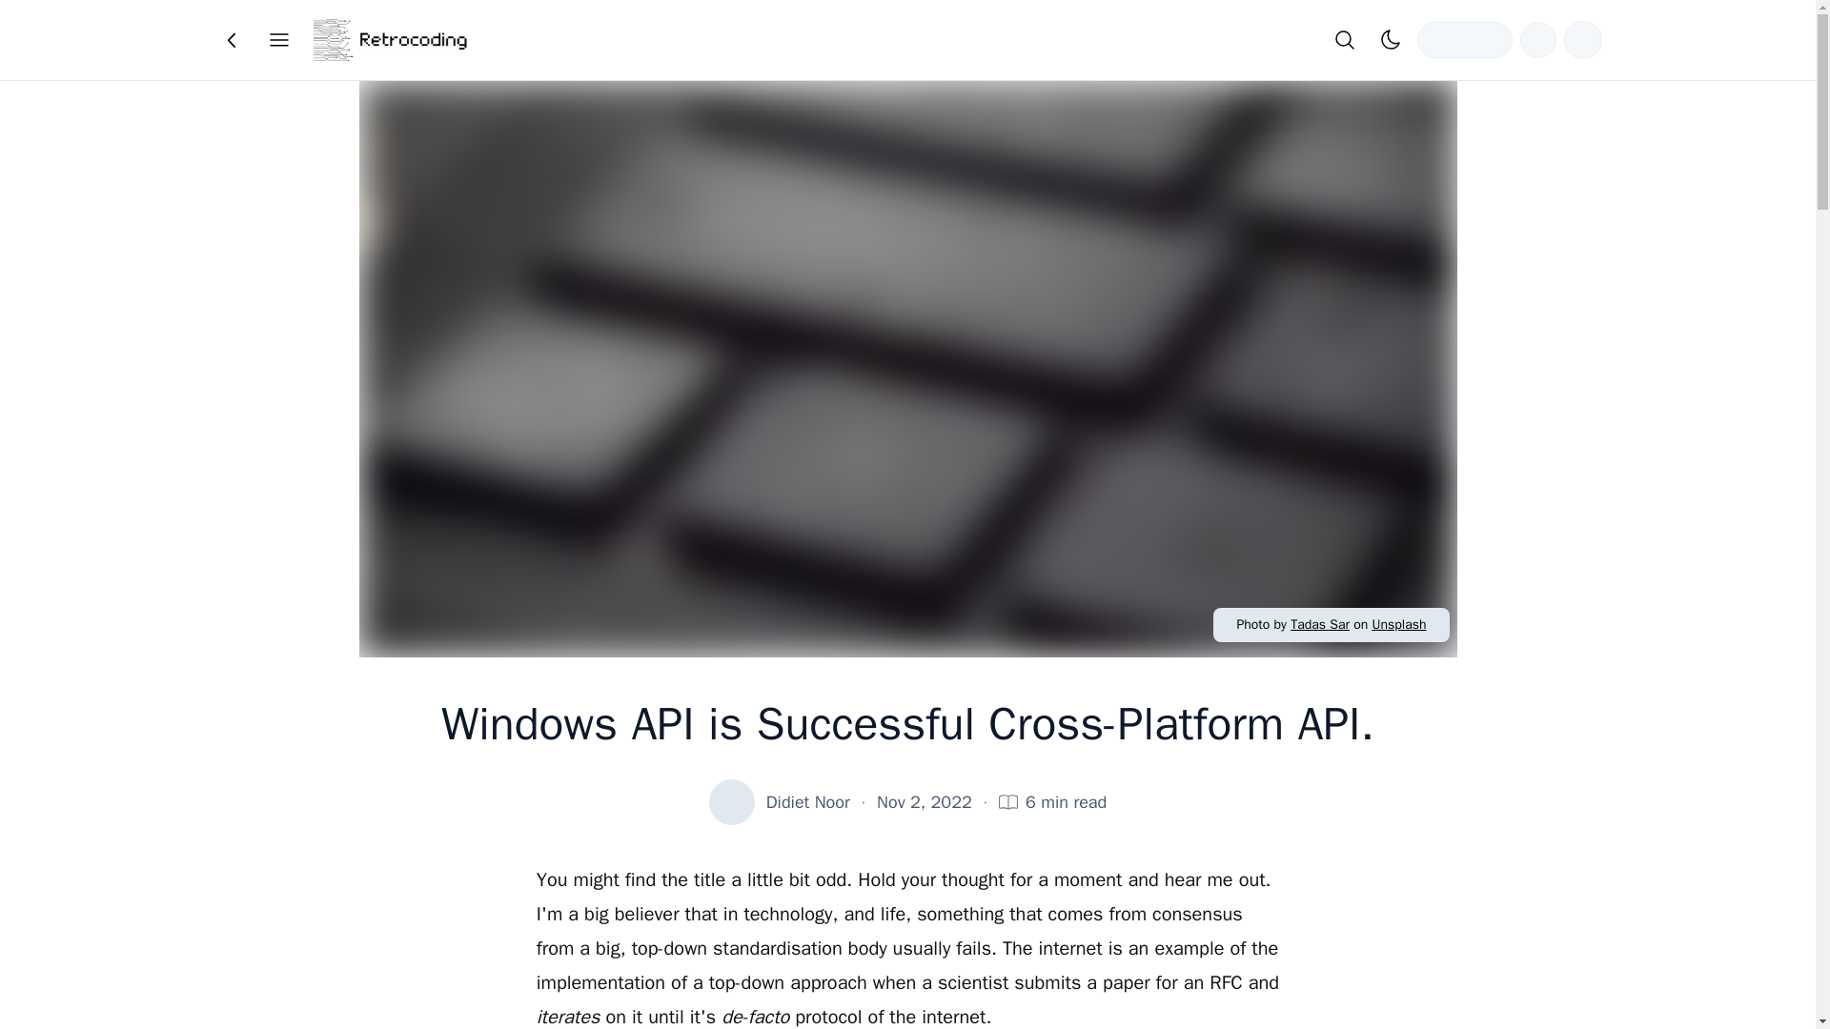 The width and height of the screenshot is (1830, 1029). I want to click on Nov 2, 2022, so click(924, 802).